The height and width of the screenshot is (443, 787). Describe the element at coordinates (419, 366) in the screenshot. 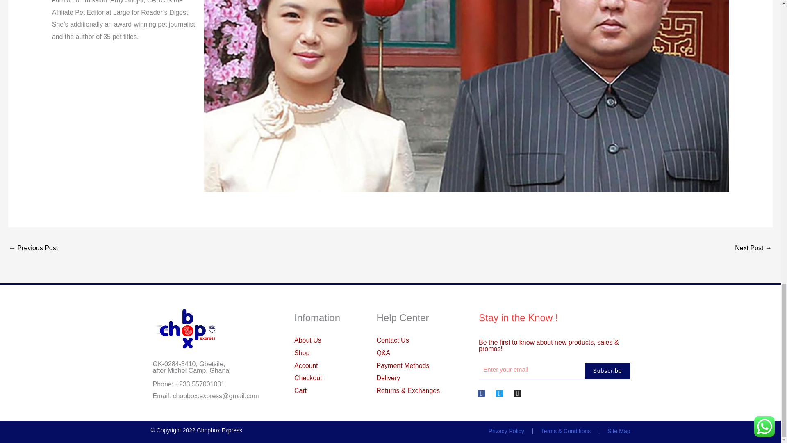

I see `Payment Methods` at that location.